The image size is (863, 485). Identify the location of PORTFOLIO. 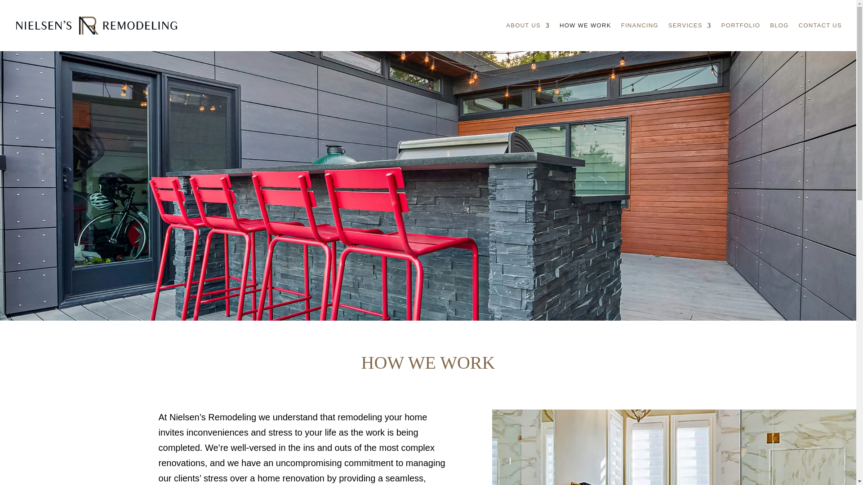
(741, 37).